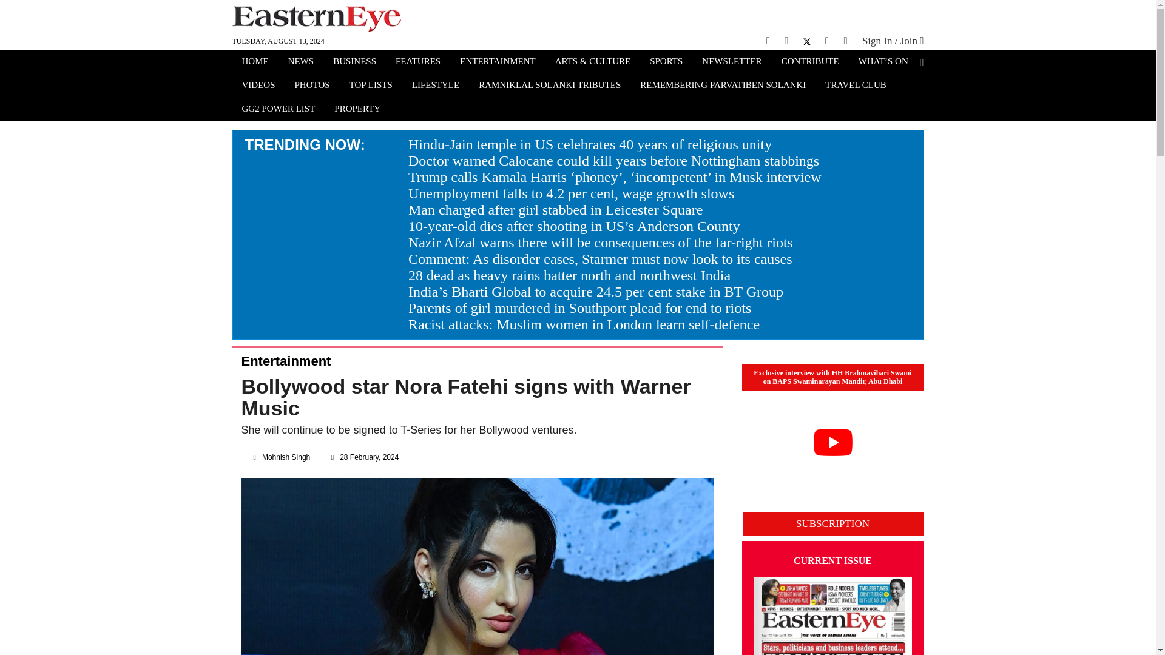 Image resolution: width=1165 pixels, height=655 pixels. Describe the element at coordinates (571, 193) in the screenshot. I see `Unemployment falls to 4.2 per cent, wage growth slows` at that location.